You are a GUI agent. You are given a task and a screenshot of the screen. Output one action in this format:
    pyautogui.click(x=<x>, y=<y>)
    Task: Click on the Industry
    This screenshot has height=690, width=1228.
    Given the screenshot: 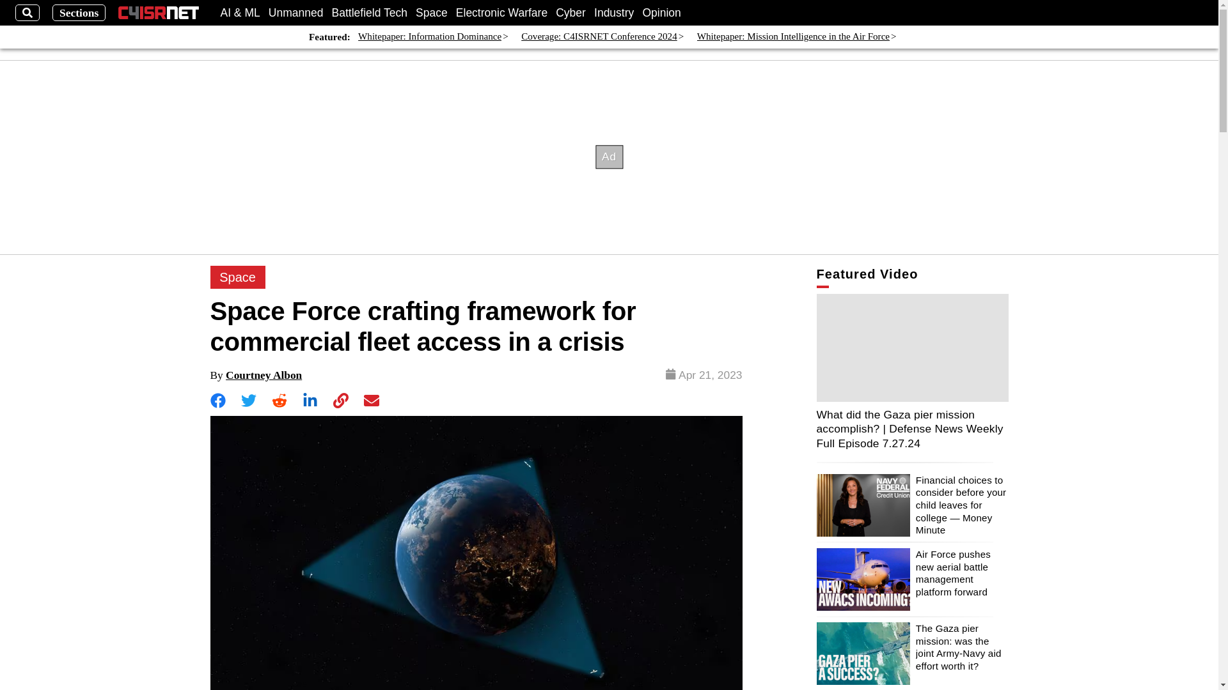 What is the action you would take?
    pyautogui.click(x=614, y=13)
    